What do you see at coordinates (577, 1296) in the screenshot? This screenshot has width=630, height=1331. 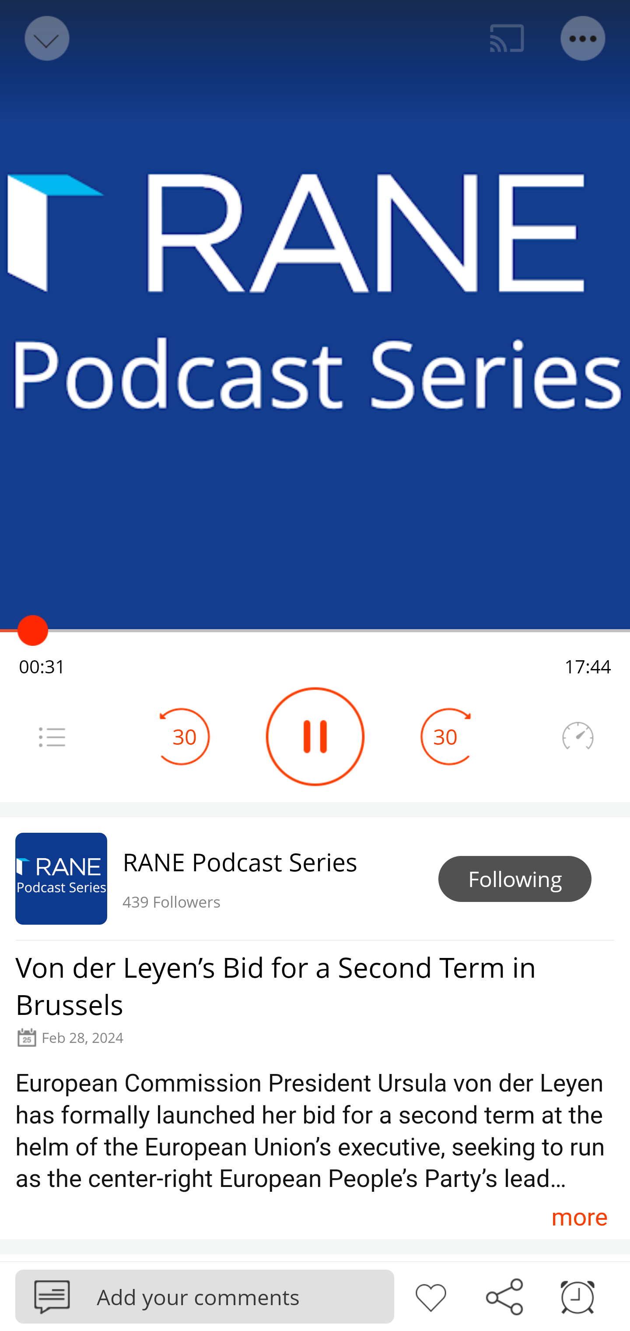 I see `Sleep timer` at bounding box center [577, 1296].